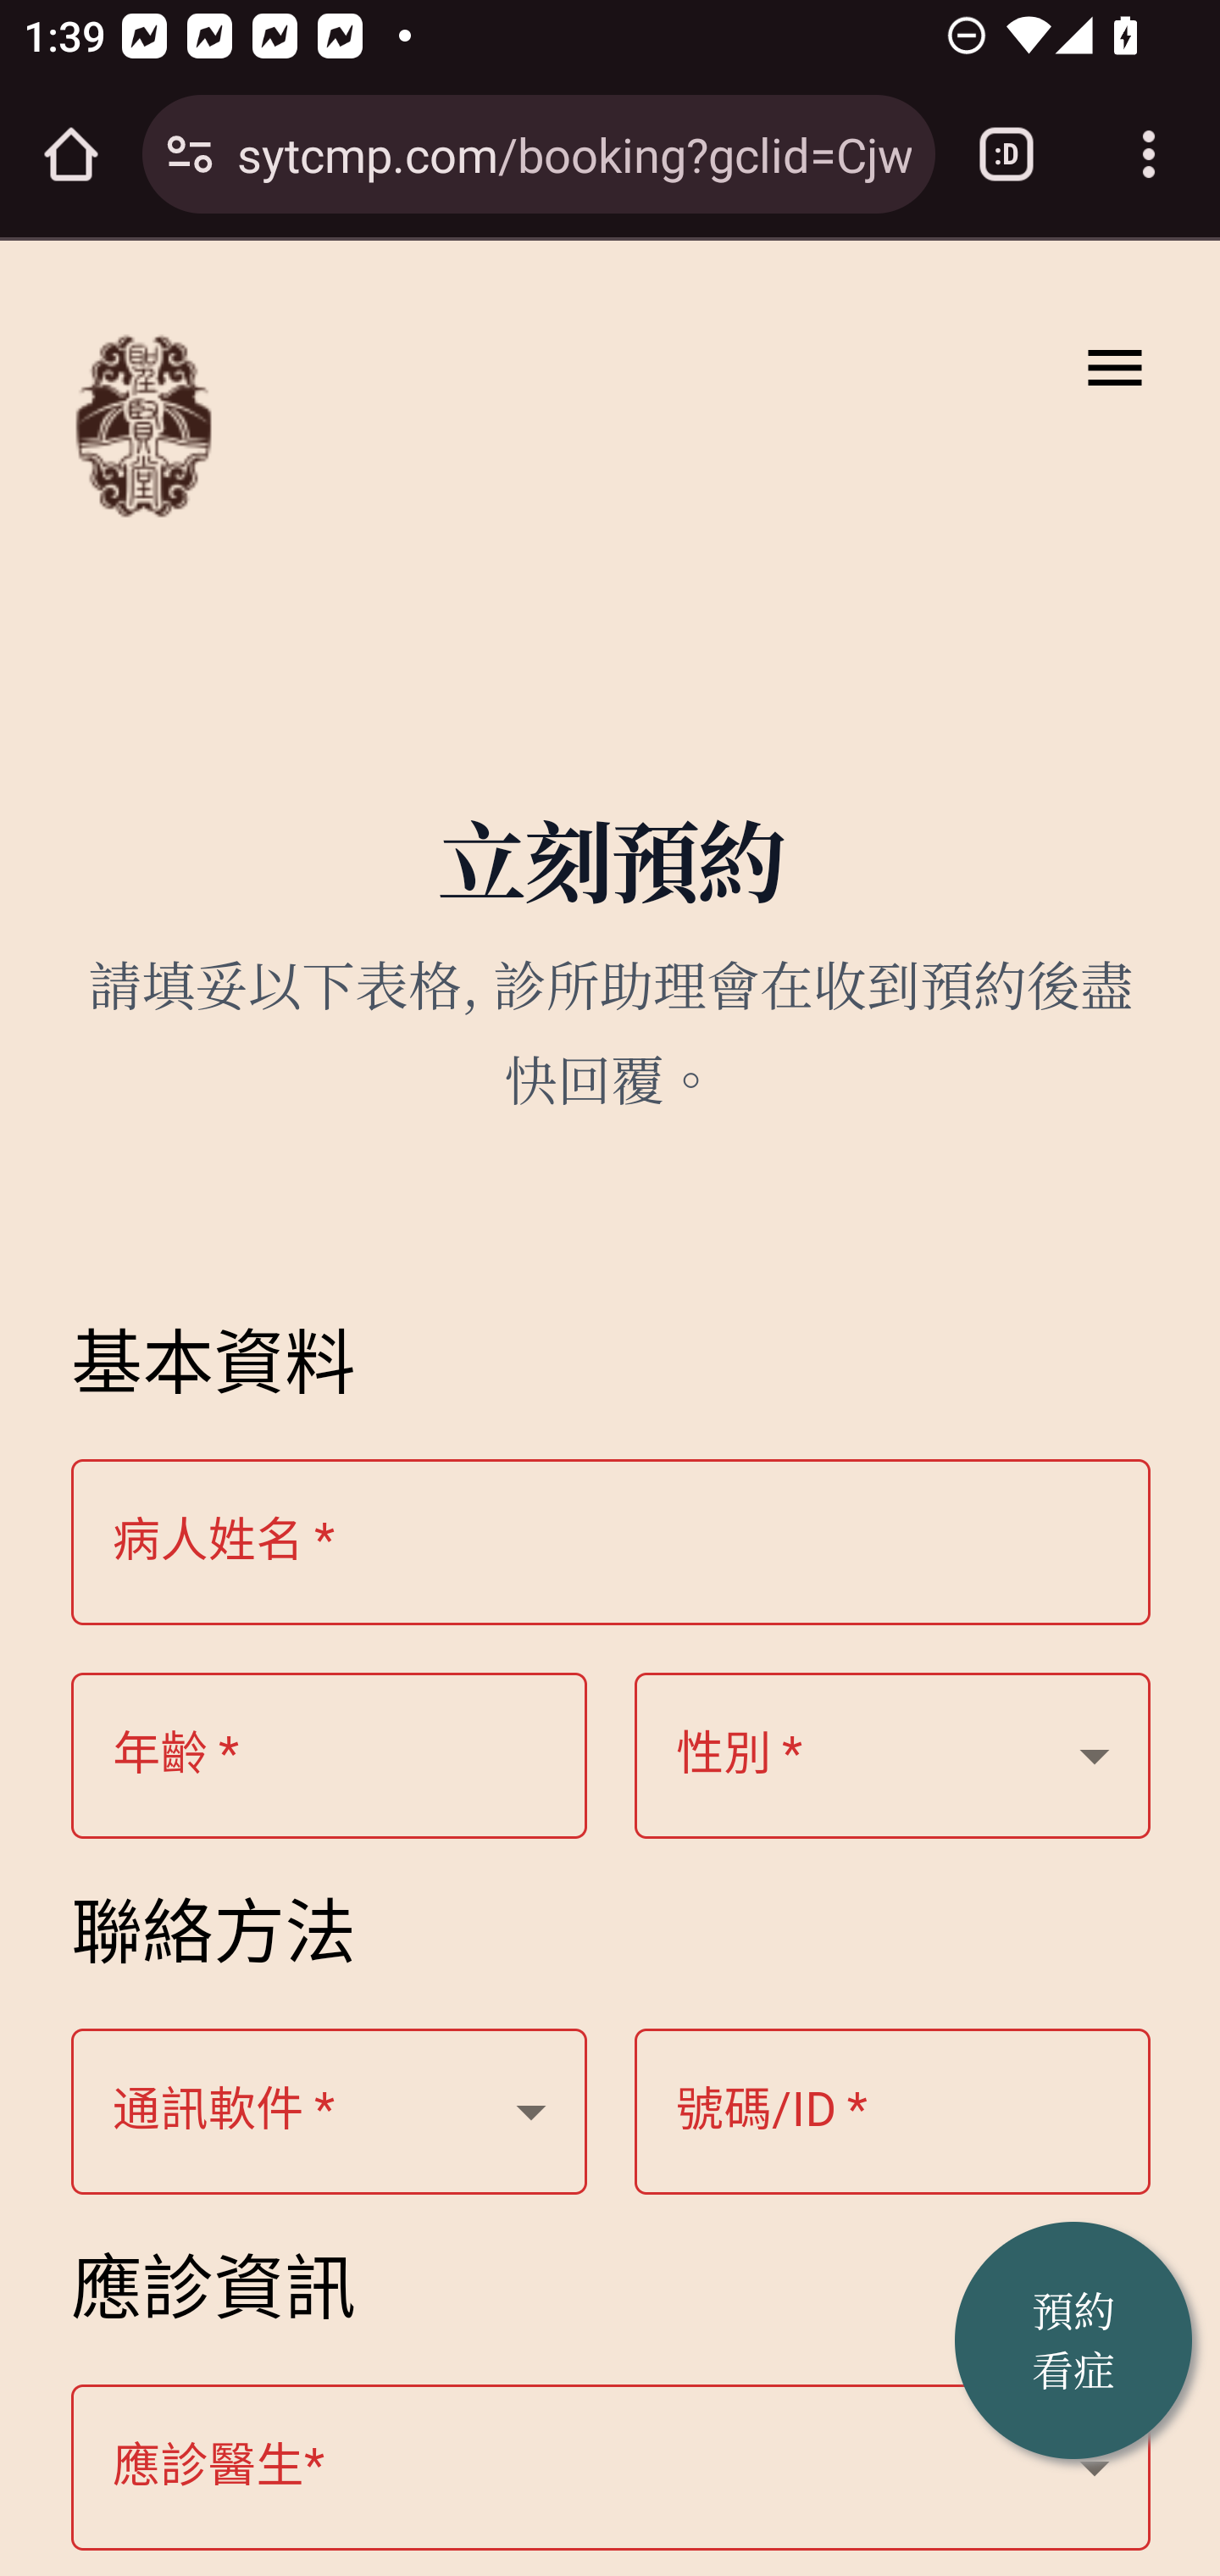 The height and width of the screenshot is (2576, 1220). I want to click on 年齡, so click(893, 1756).